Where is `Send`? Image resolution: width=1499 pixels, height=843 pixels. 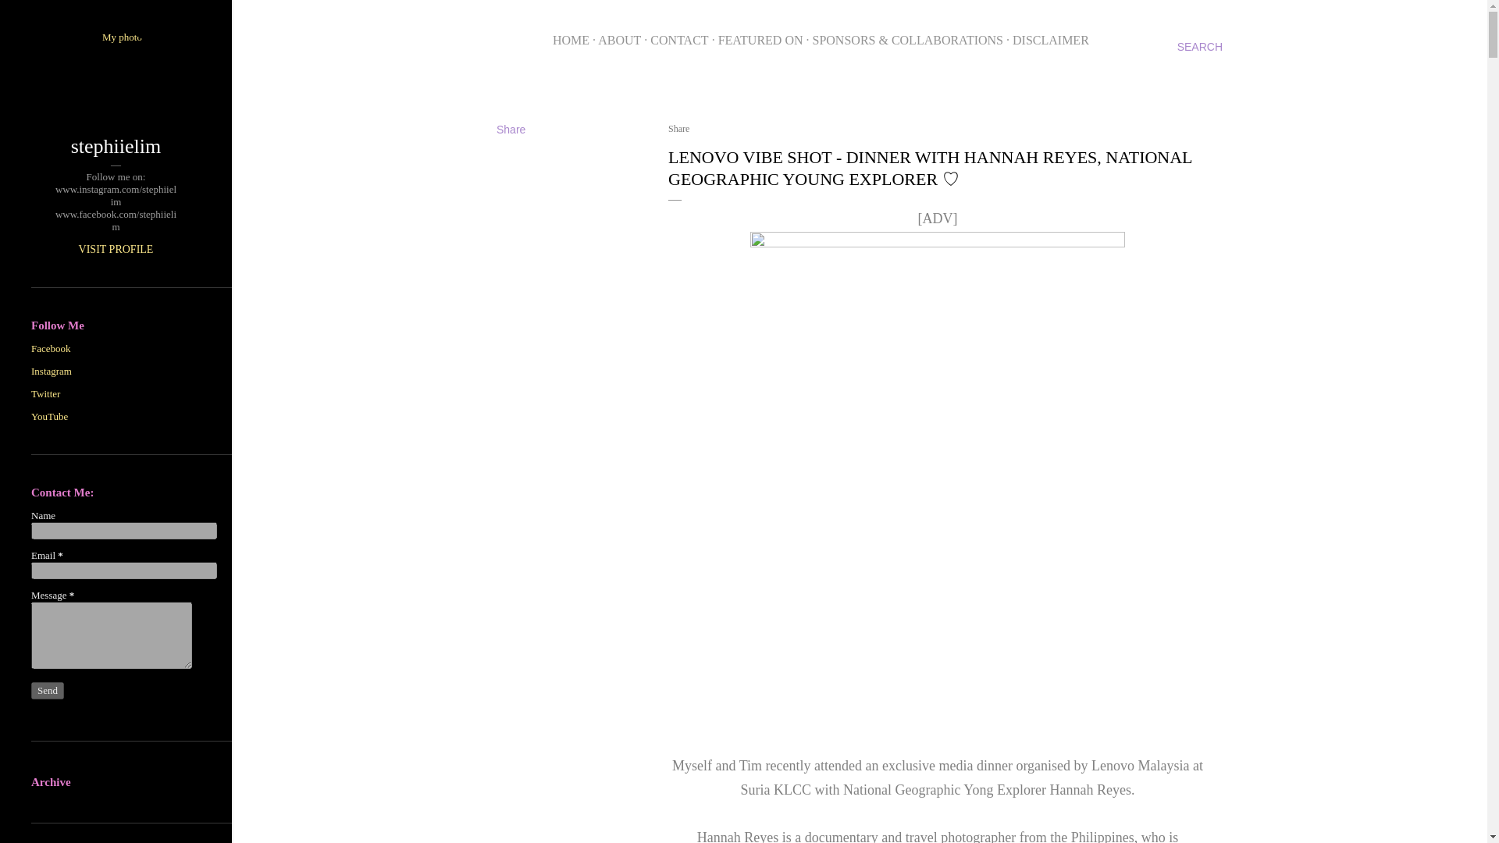 Send is located at coordinates (48, 690).